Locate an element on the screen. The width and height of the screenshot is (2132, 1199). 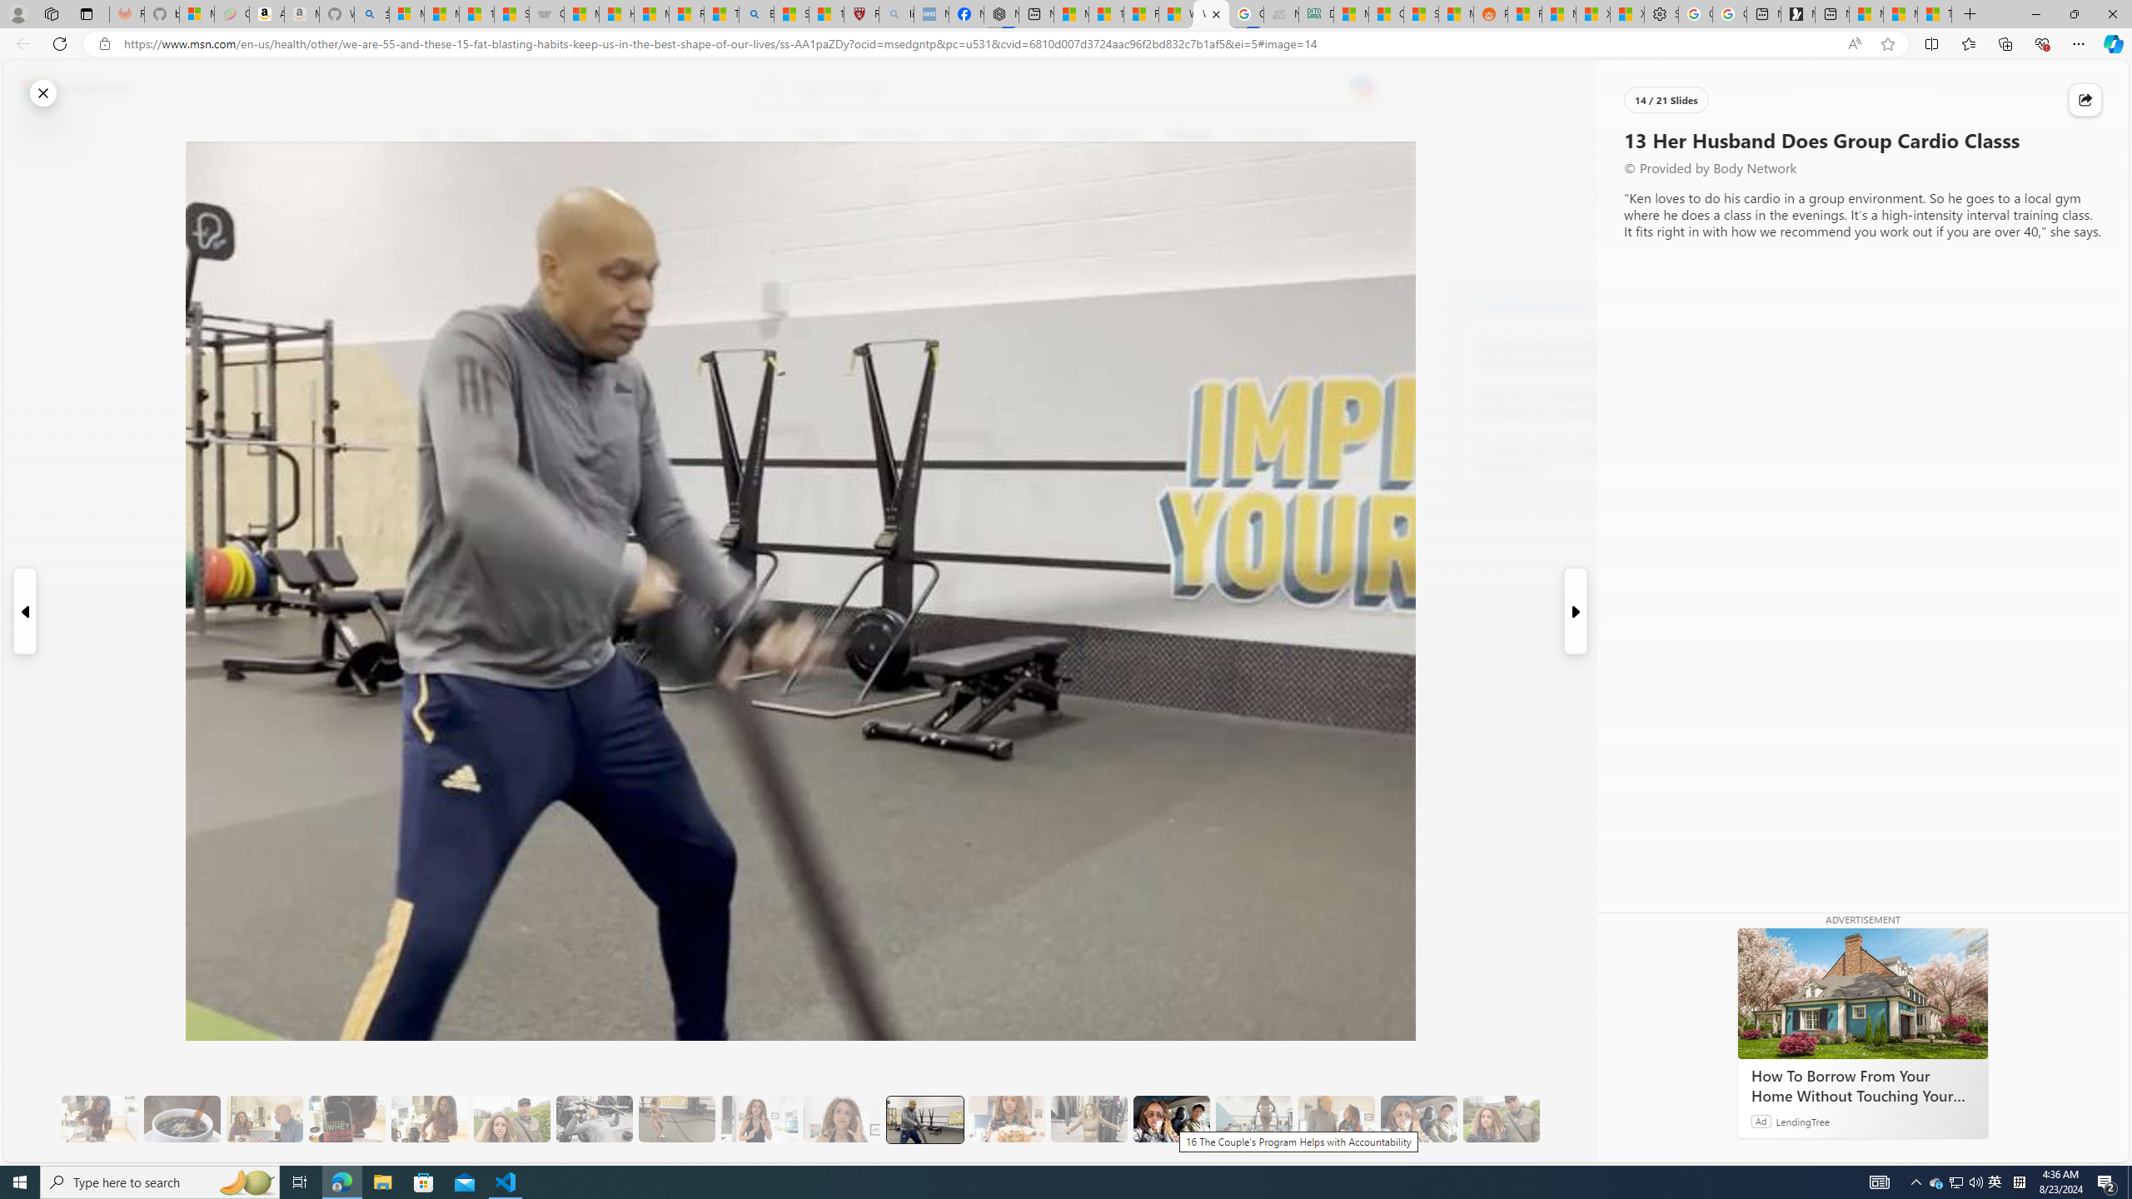
Technology is located at coordinates (891, 136).